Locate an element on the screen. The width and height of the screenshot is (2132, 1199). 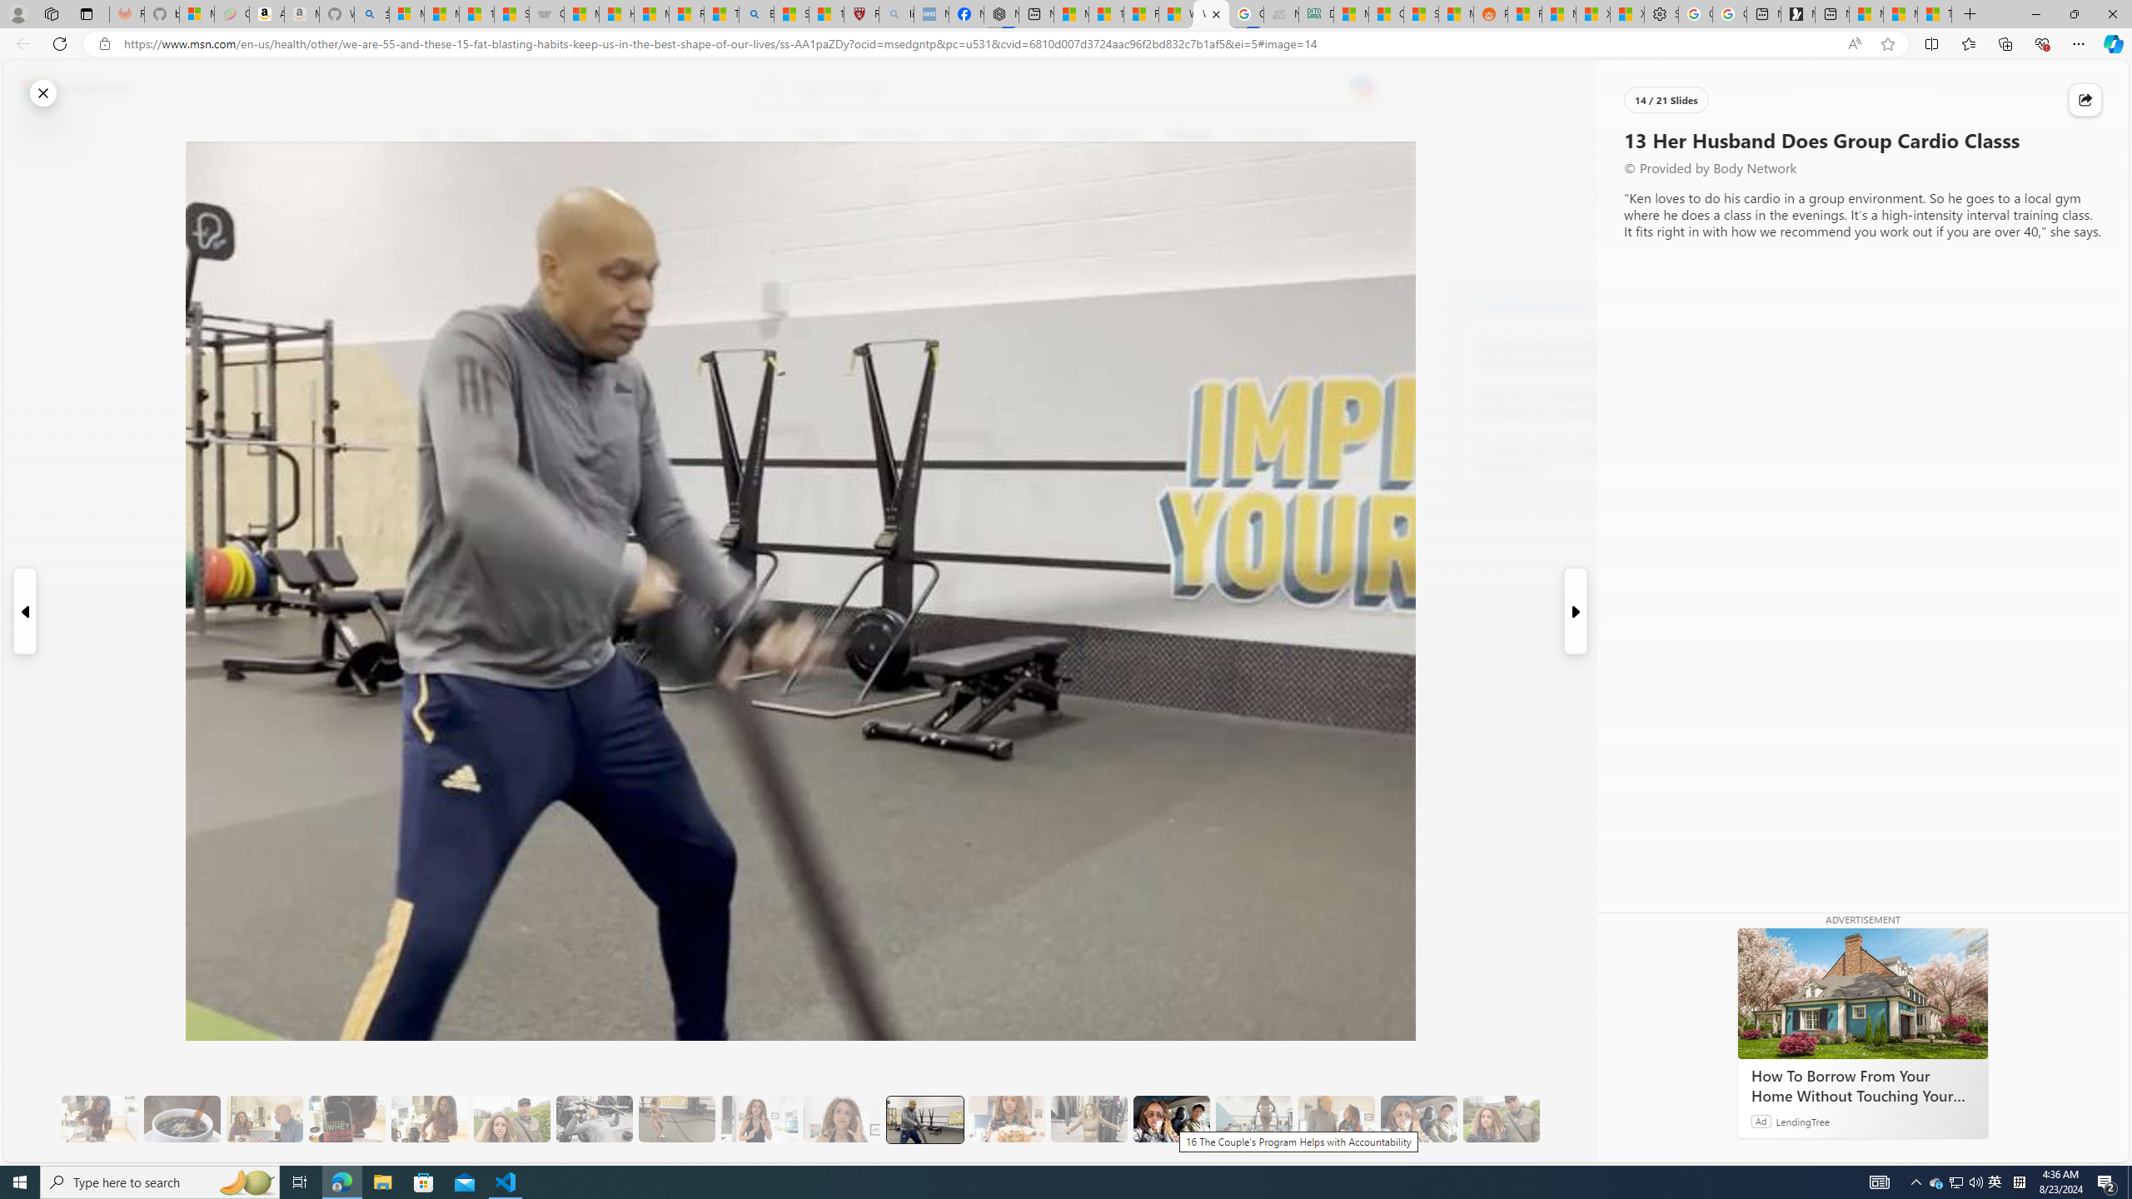
Technology is located at coordinates (891, 136).